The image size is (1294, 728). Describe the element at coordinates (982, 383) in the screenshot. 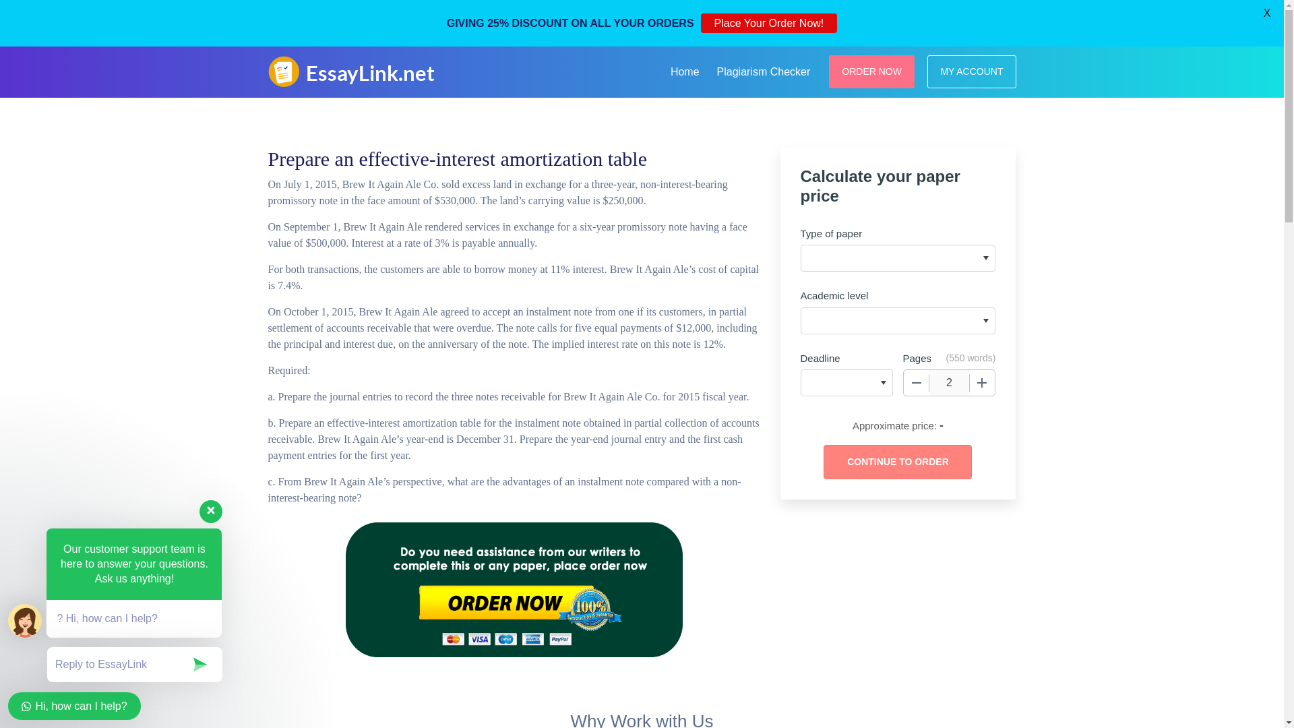

I see `Increase` at that location.